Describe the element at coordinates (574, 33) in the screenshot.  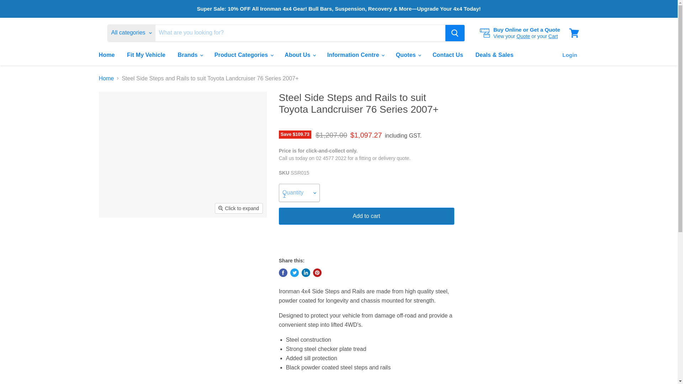
I see `View cart` at that location.